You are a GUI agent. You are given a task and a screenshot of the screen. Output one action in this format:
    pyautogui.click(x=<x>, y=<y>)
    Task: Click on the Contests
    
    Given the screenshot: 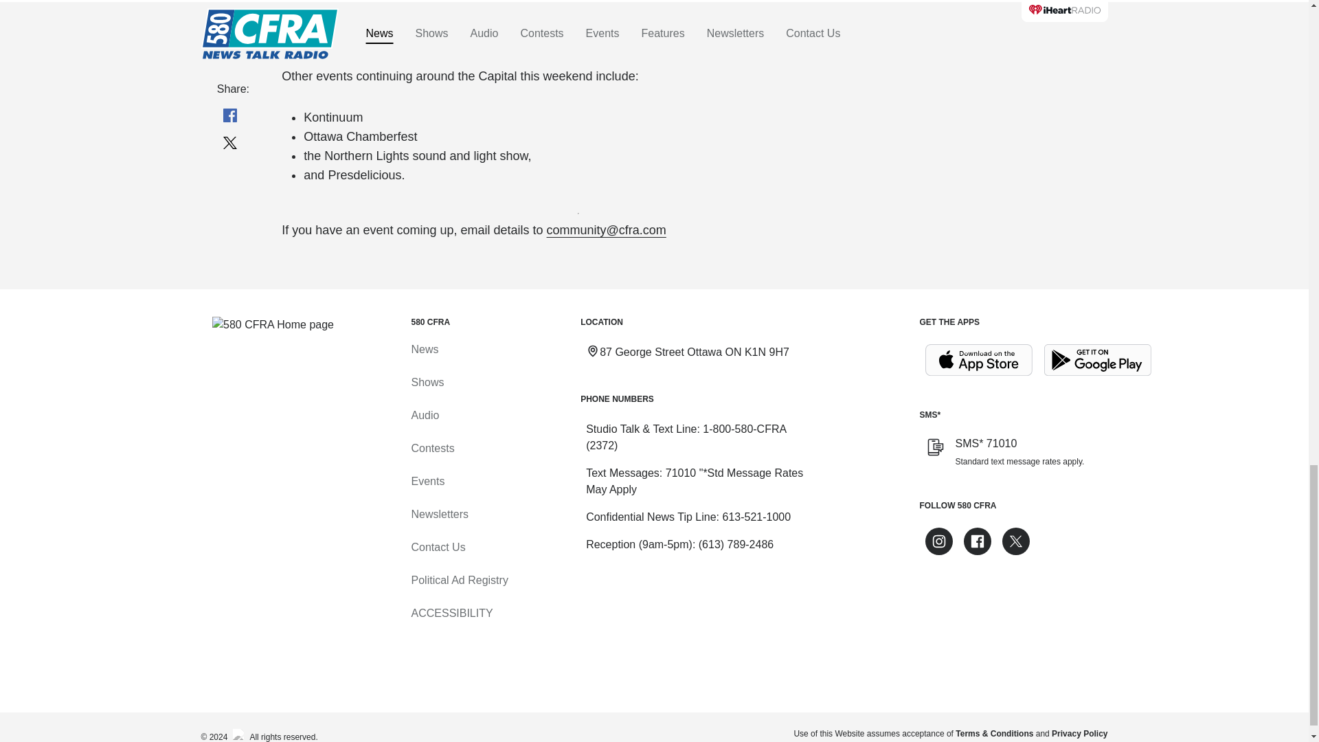 What is the action you would take?
    pyautogui.click(x=431, y=448)
    